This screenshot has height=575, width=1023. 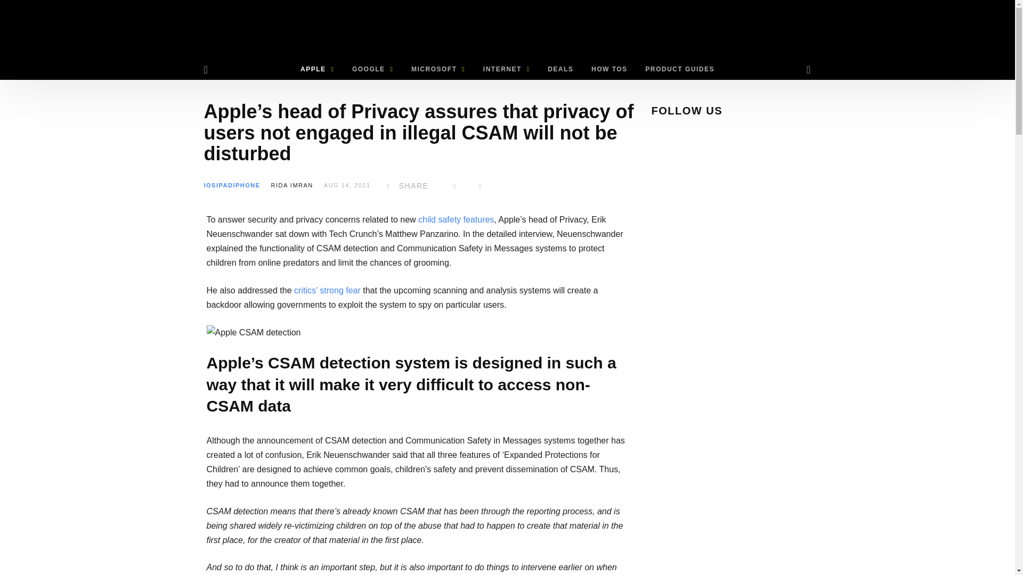 What do you see at coordinates (210, 185) in the screenshot?
I see `IOS` at bounding box center [210, 185].